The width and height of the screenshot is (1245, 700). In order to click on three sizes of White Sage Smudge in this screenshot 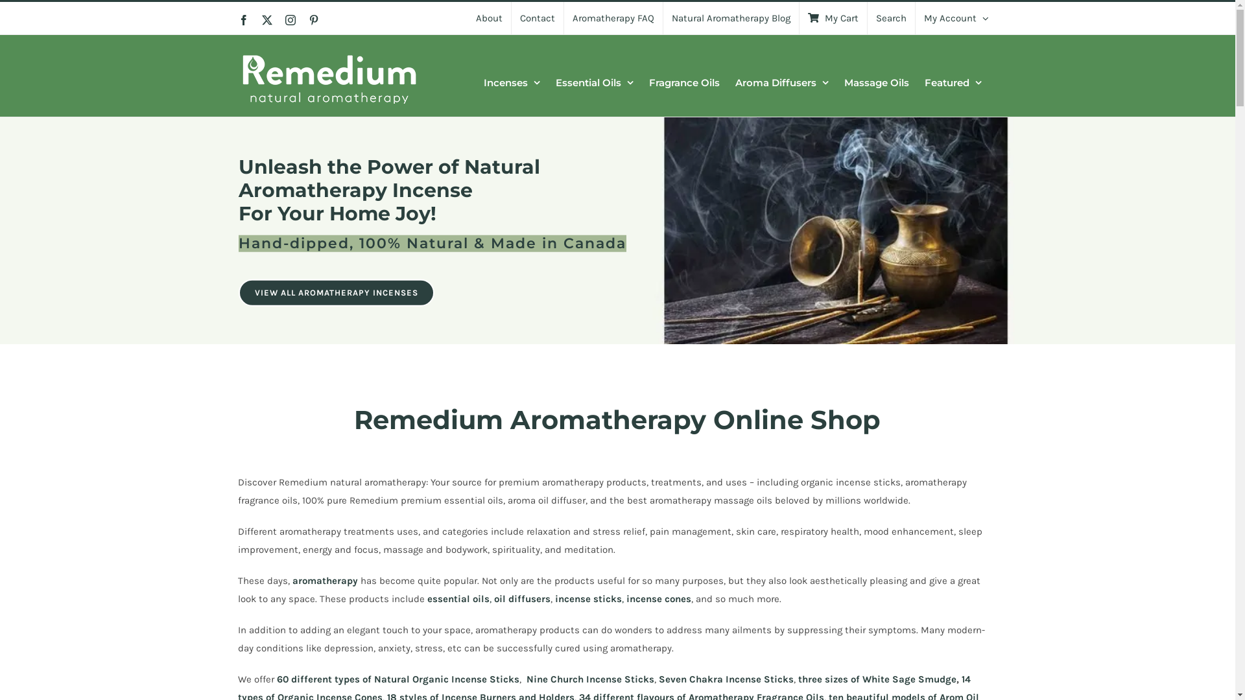, I will do `click(877, 679)`.